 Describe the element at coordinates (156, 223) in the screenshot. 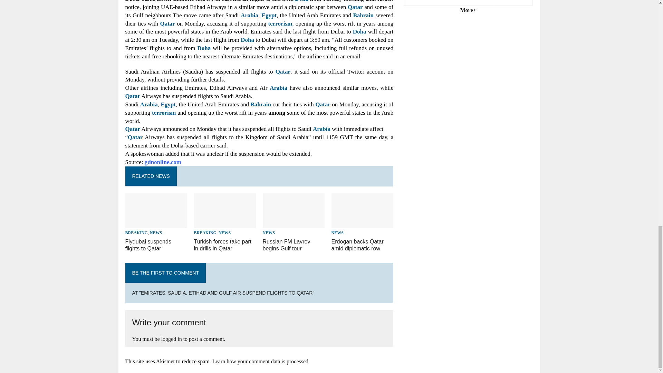

I see `Flydubai suspends flights to Qatar` at that location.